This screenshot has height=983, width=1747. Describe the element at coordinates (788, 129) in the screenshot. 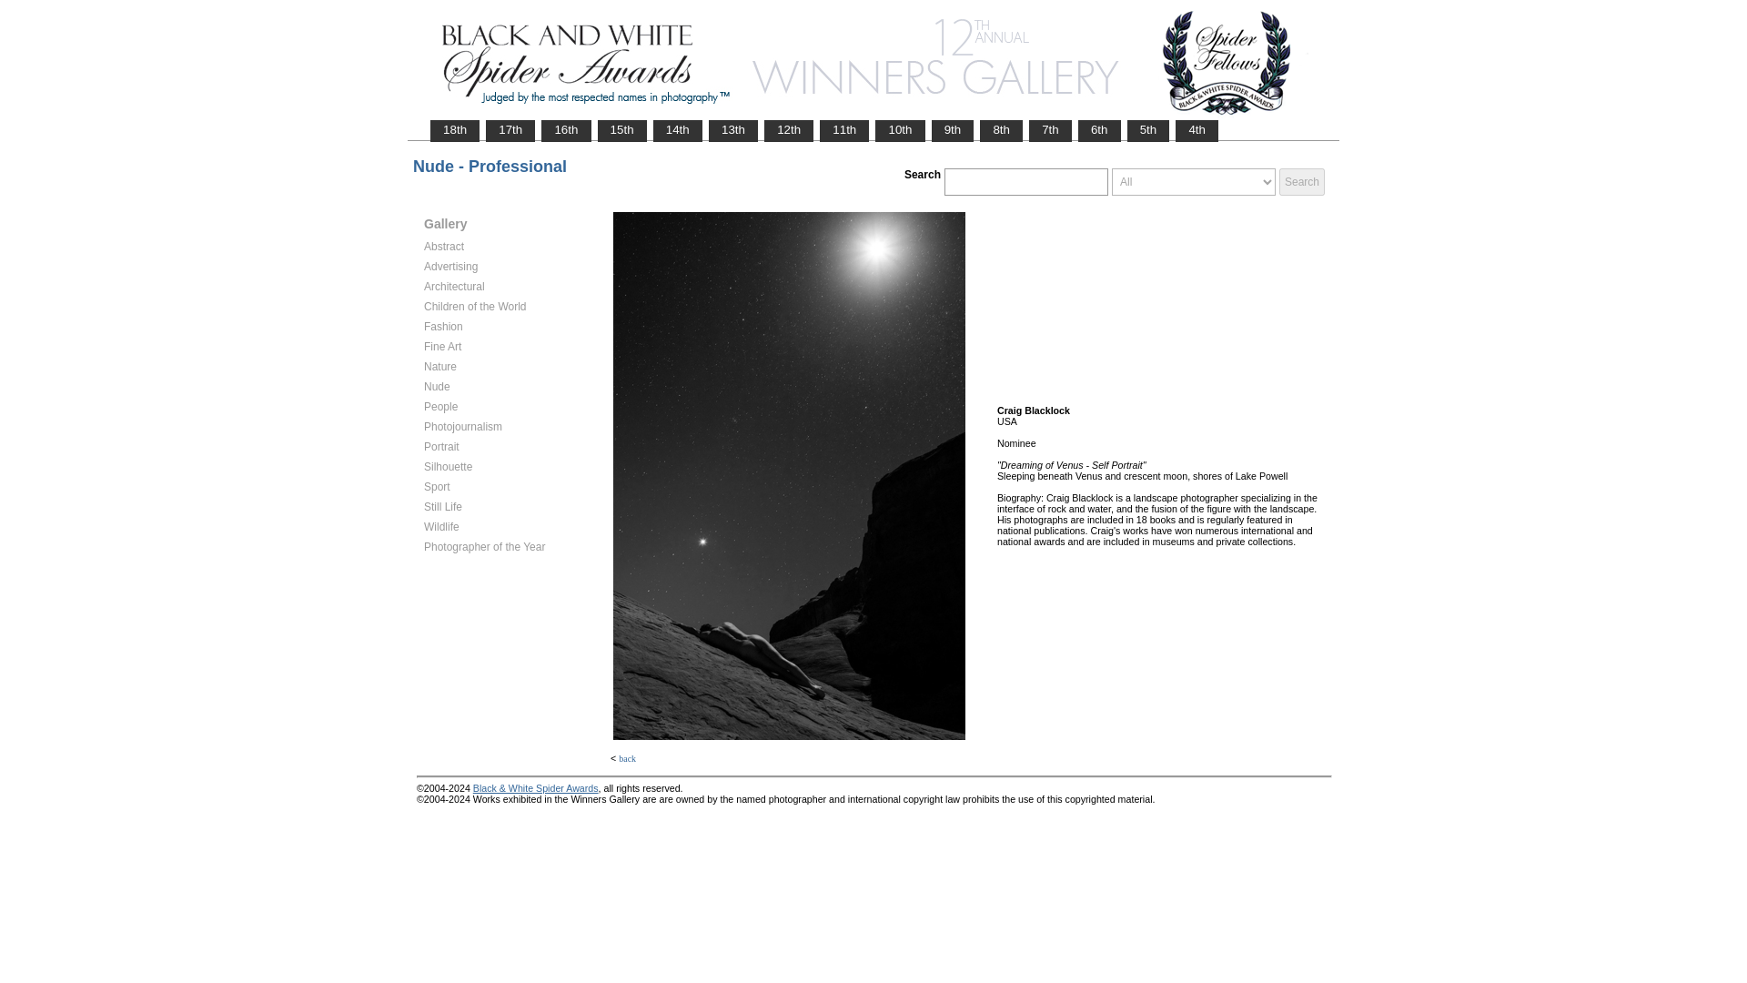

I see `   12th   ` at that location.